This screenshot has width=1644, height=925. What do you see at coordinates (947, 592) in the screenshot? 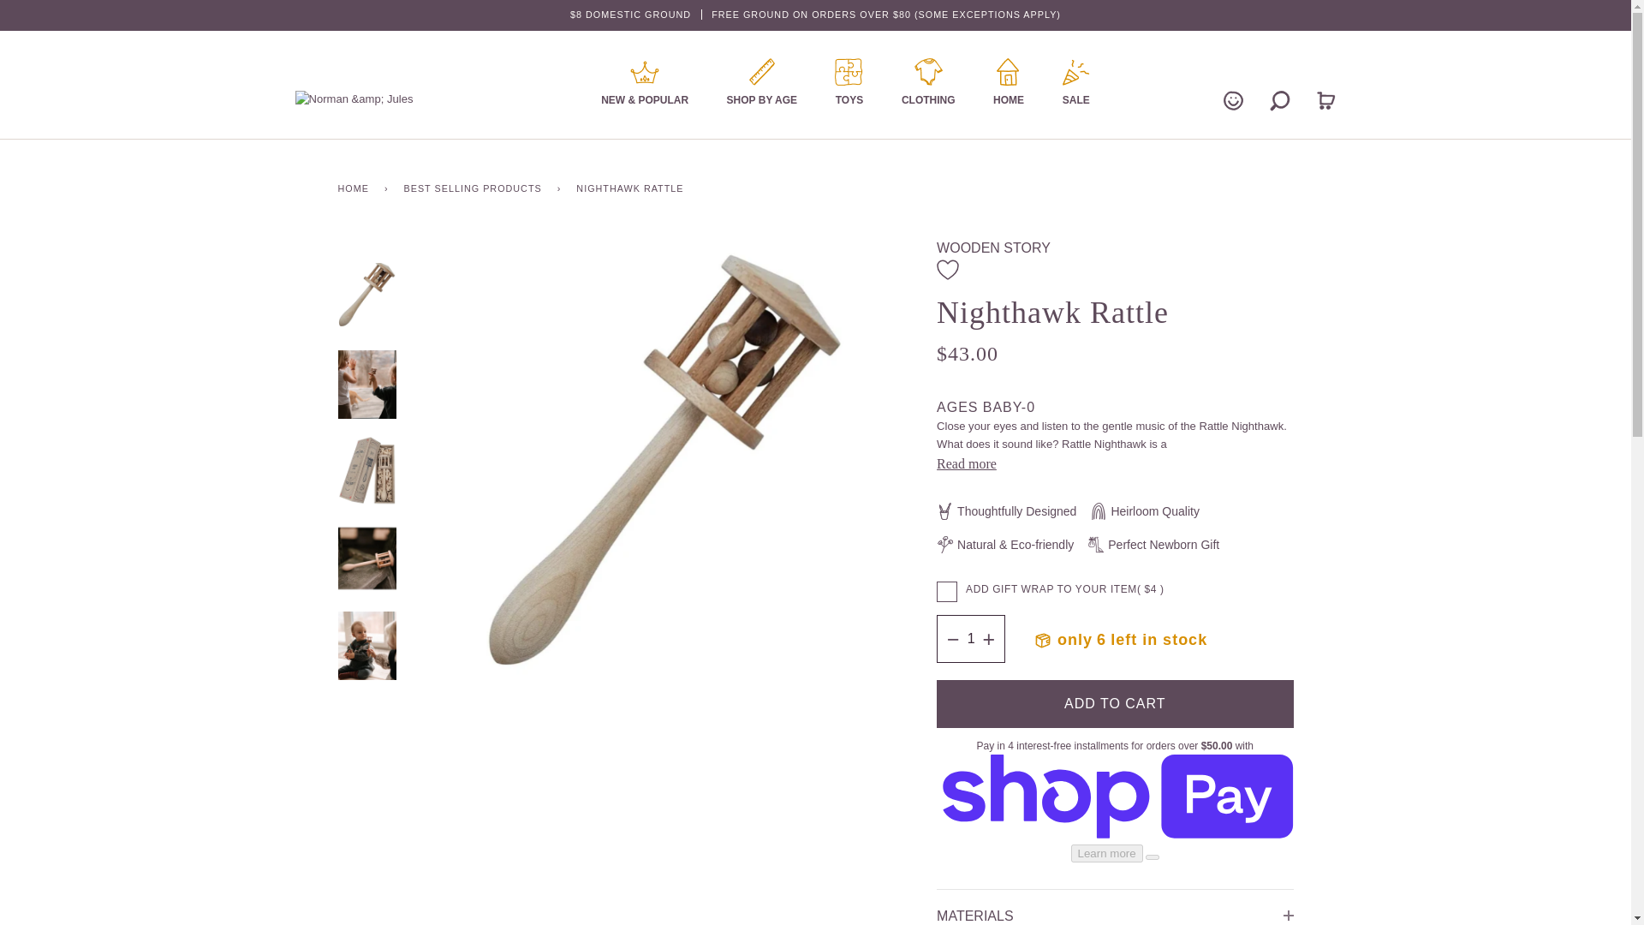
I see `on` at bounding box center [947, 592].